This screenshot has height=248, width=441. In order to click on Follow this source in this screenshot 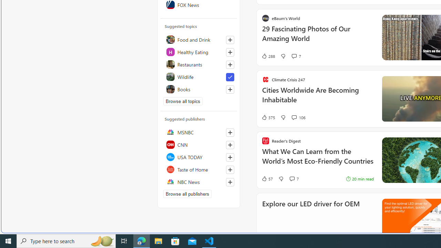, I will do `click(230, 182)`.